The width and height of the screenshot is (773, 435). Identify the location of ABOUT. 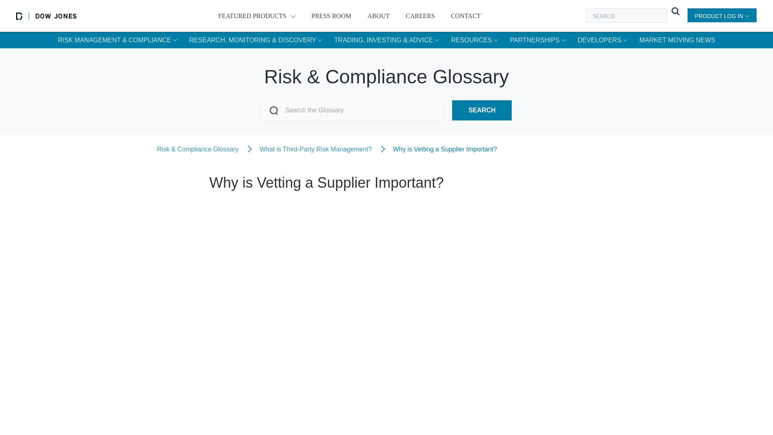
(378, 15).